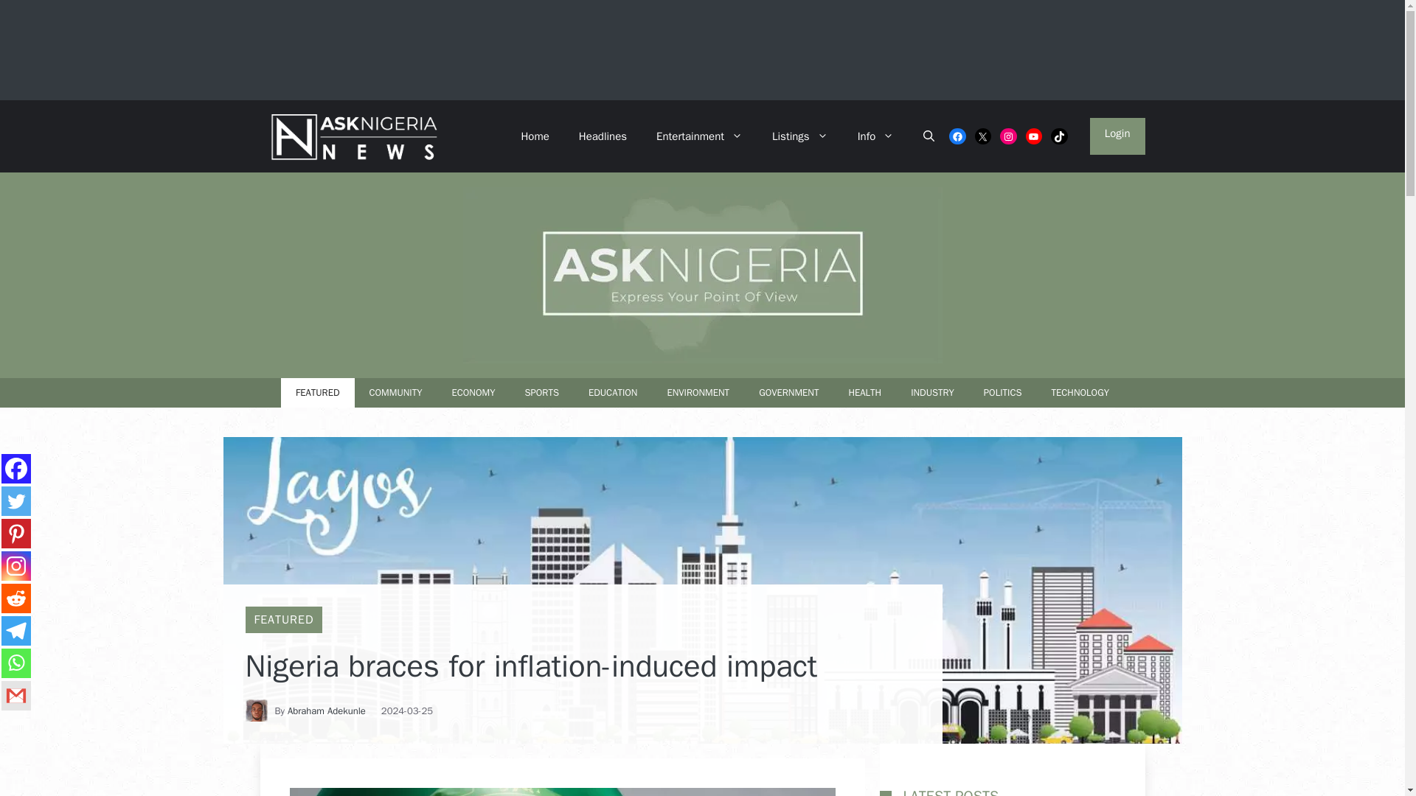 This screenshot has height=796, width=1416. Describe the element at coordinates (1007, 136) in the screenshot. I see `Instagram` at that location.